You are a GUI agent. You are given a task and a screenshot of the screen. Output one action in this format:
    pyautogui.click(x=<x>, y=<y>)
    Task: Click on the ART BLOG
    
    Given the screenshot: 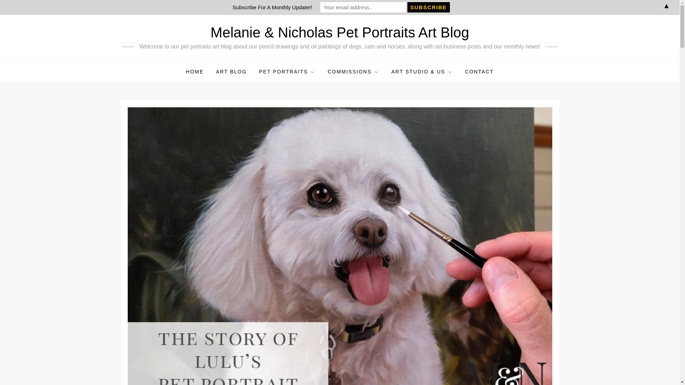 What is the action you would take?
    pyautogui.click(x=231, y=71)
    